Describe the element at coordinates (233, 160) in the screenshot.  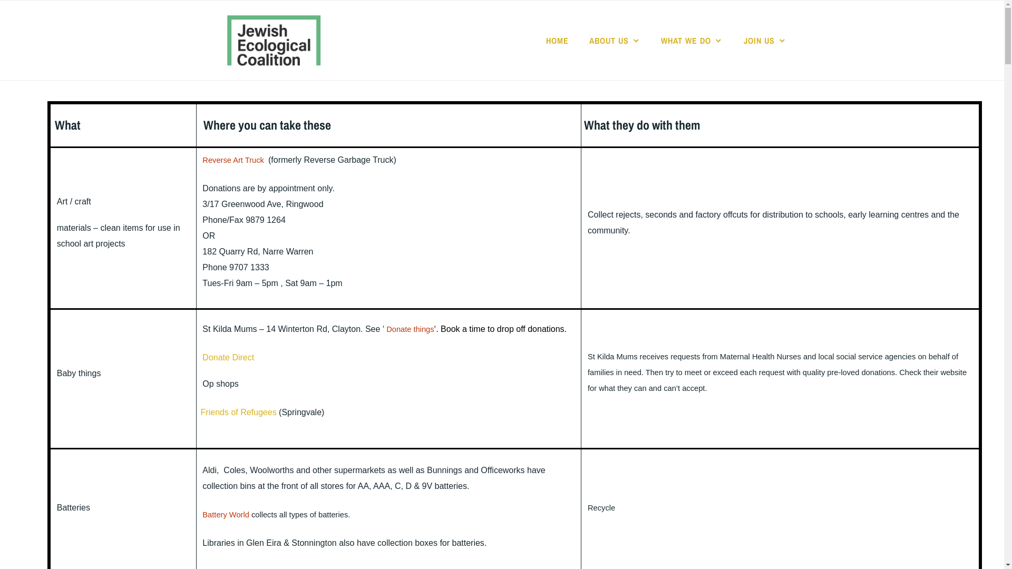
I see `Reverse Art Truck` at that location.